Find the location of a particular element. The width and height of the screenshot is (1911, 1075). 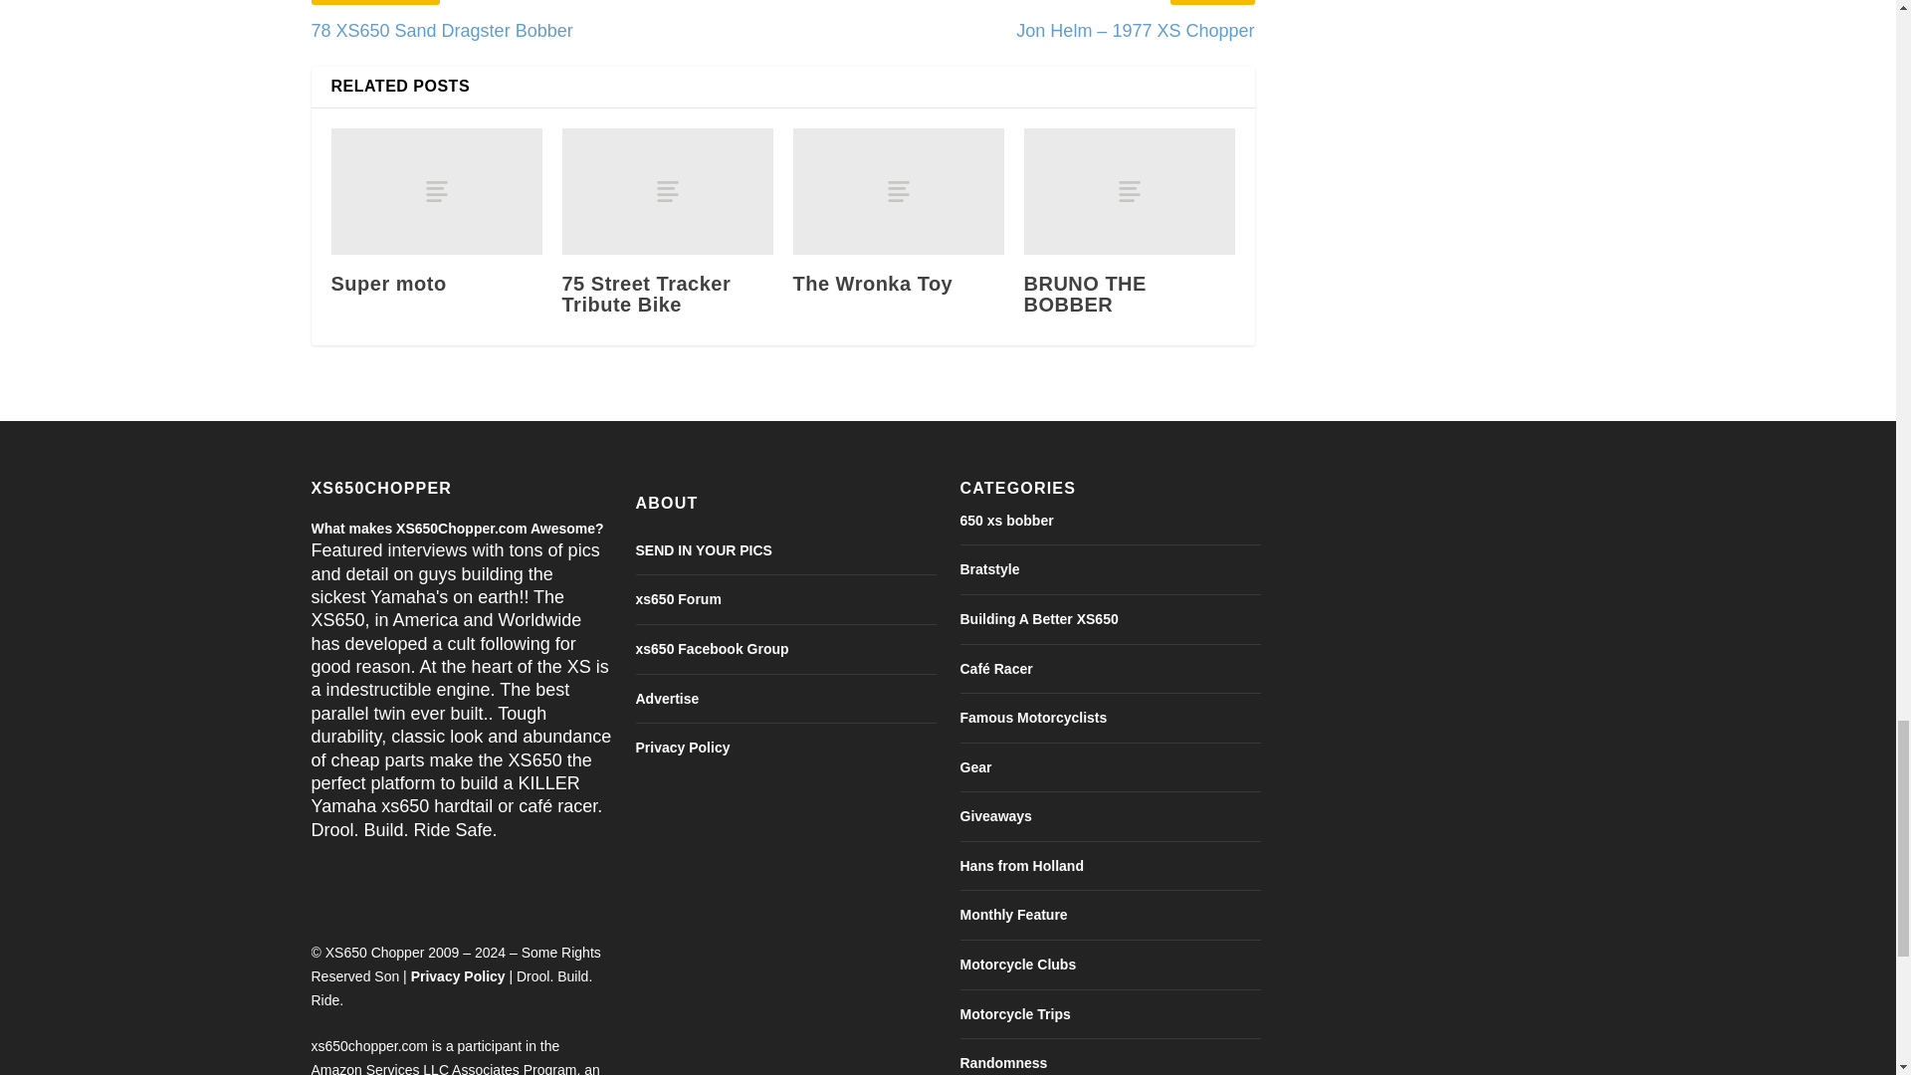

The Wronka Toy is located at coordinates (898, 191).